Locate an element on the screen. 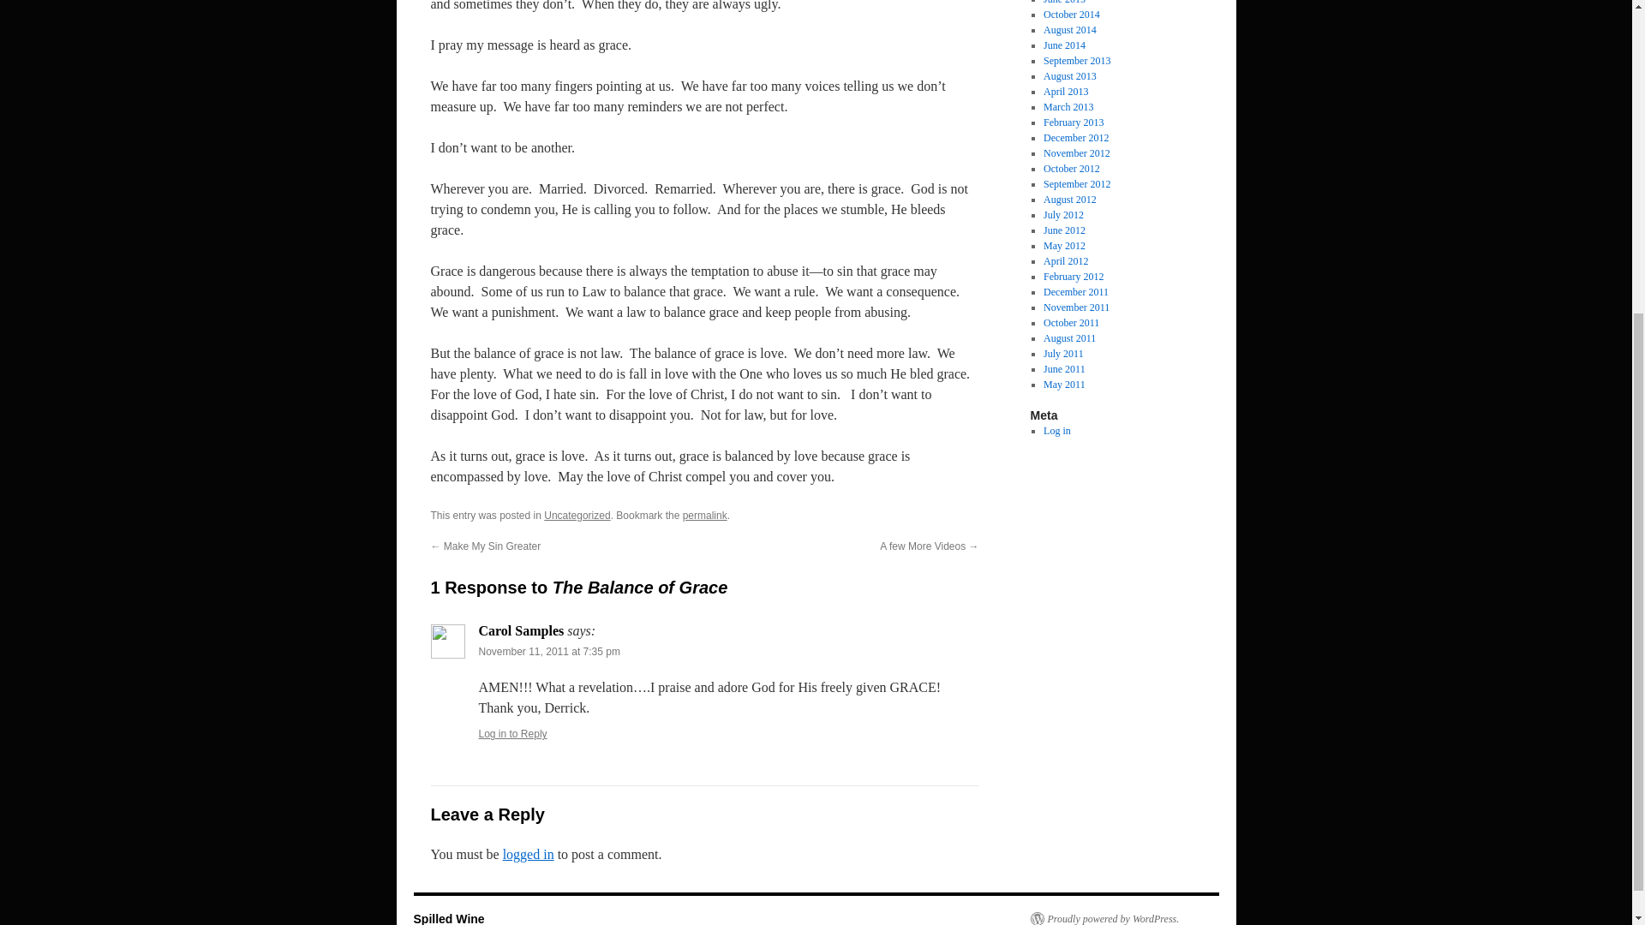 This screenshot has height=925, width=1645. August 2013 is located at coordinates (1069, 76).